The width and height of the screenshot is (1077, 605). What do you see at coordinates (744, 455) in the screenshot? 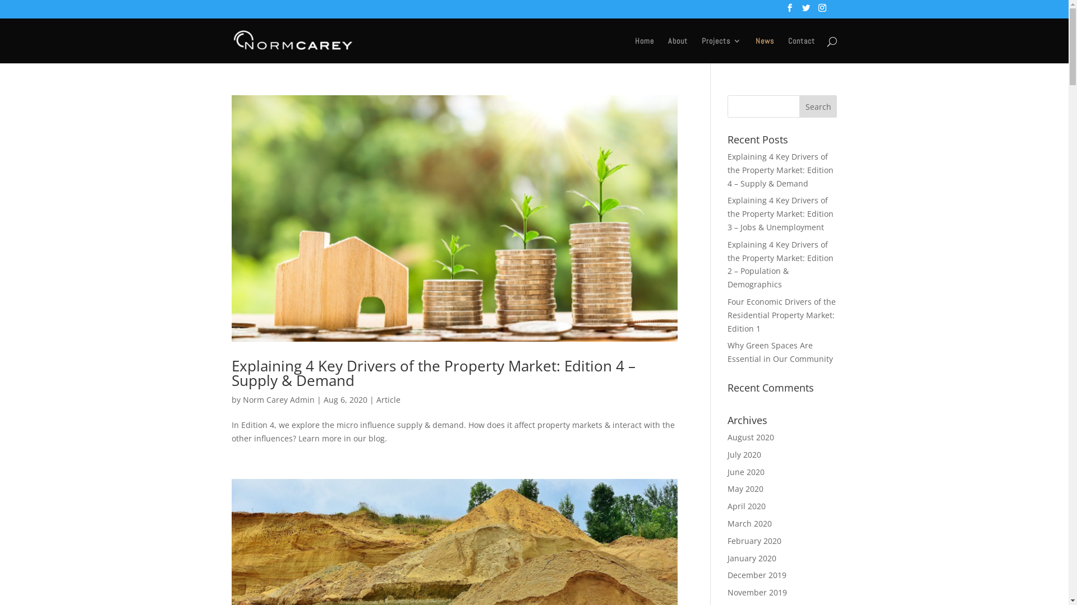
I see `July 2020` at bounding box center [744, 455].